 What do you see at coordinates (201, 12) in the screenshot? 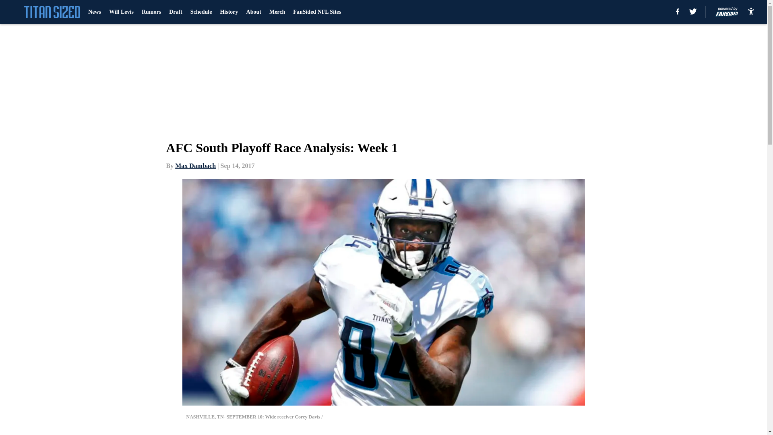
I see `Schedule` at bounding box center [201, 12].